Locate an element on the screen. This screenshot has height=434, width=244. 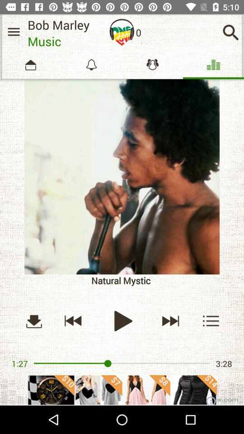
headphone button is located at coordinates (122, 32).